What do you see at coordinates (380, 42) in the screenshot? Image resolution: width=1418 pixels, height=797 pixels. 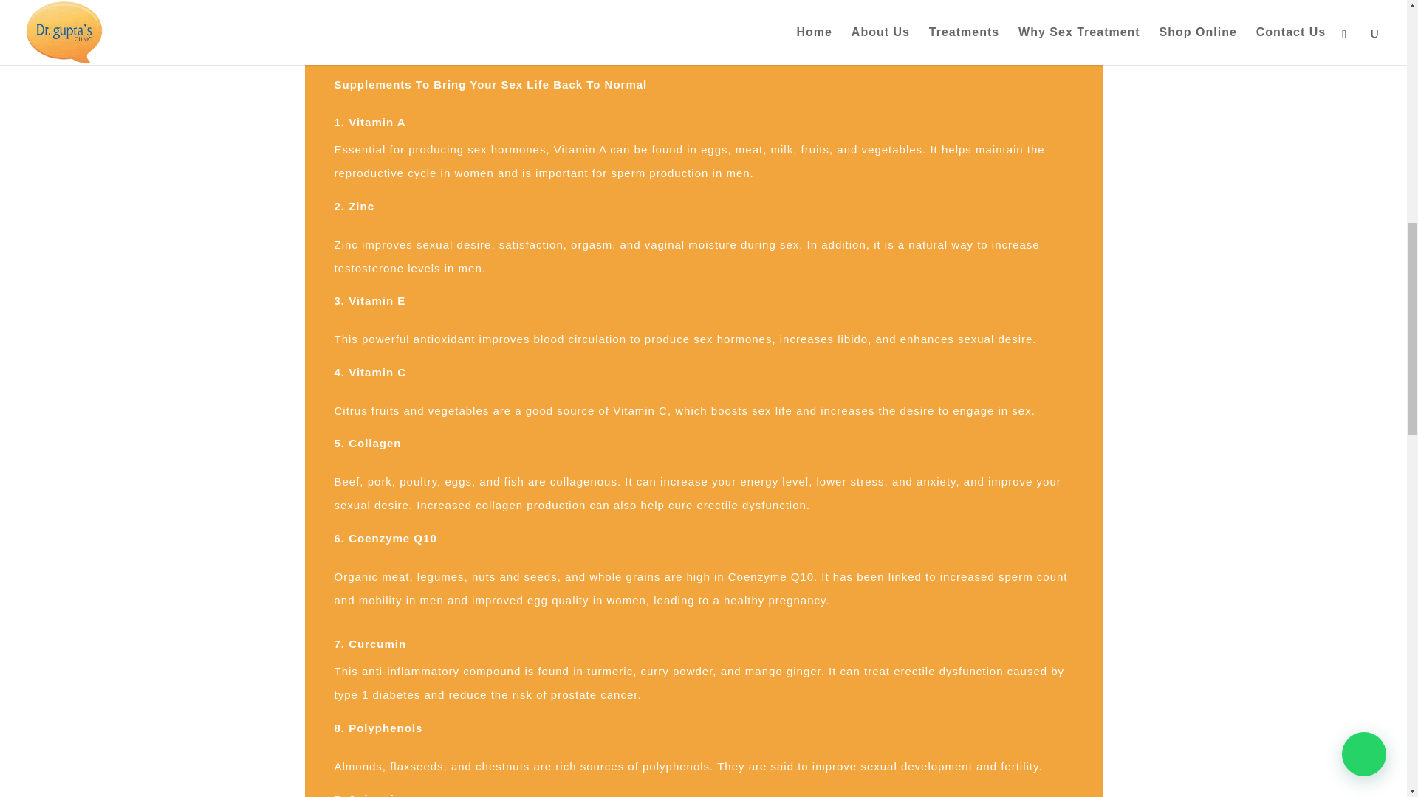 I see `Conclusion` at bounding box center [380, 42].